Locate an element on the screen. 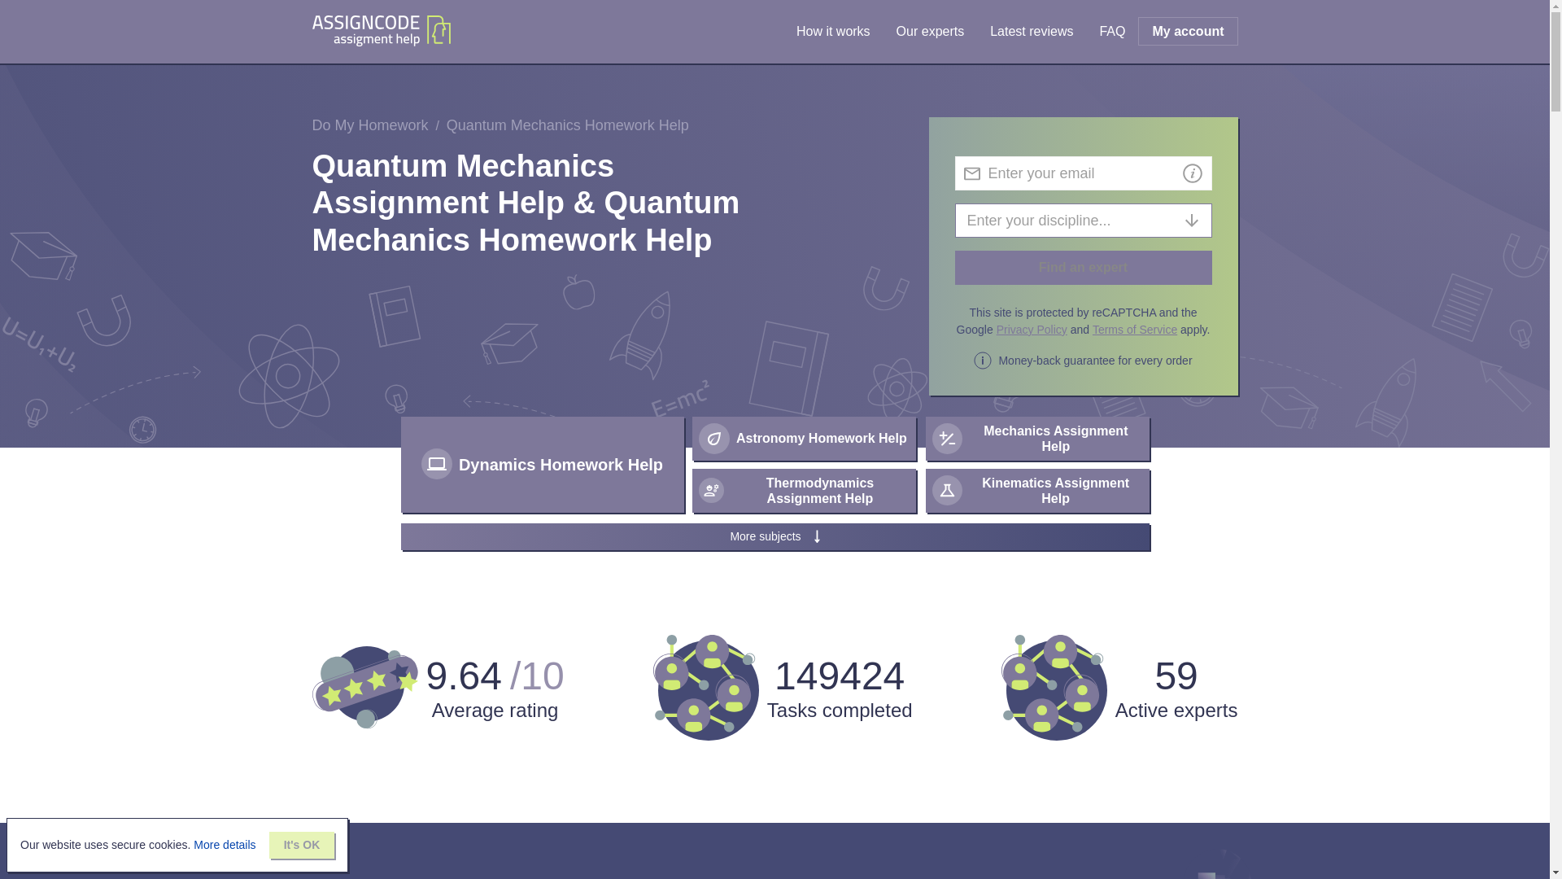  How it works is located at coordinates (833, 31).